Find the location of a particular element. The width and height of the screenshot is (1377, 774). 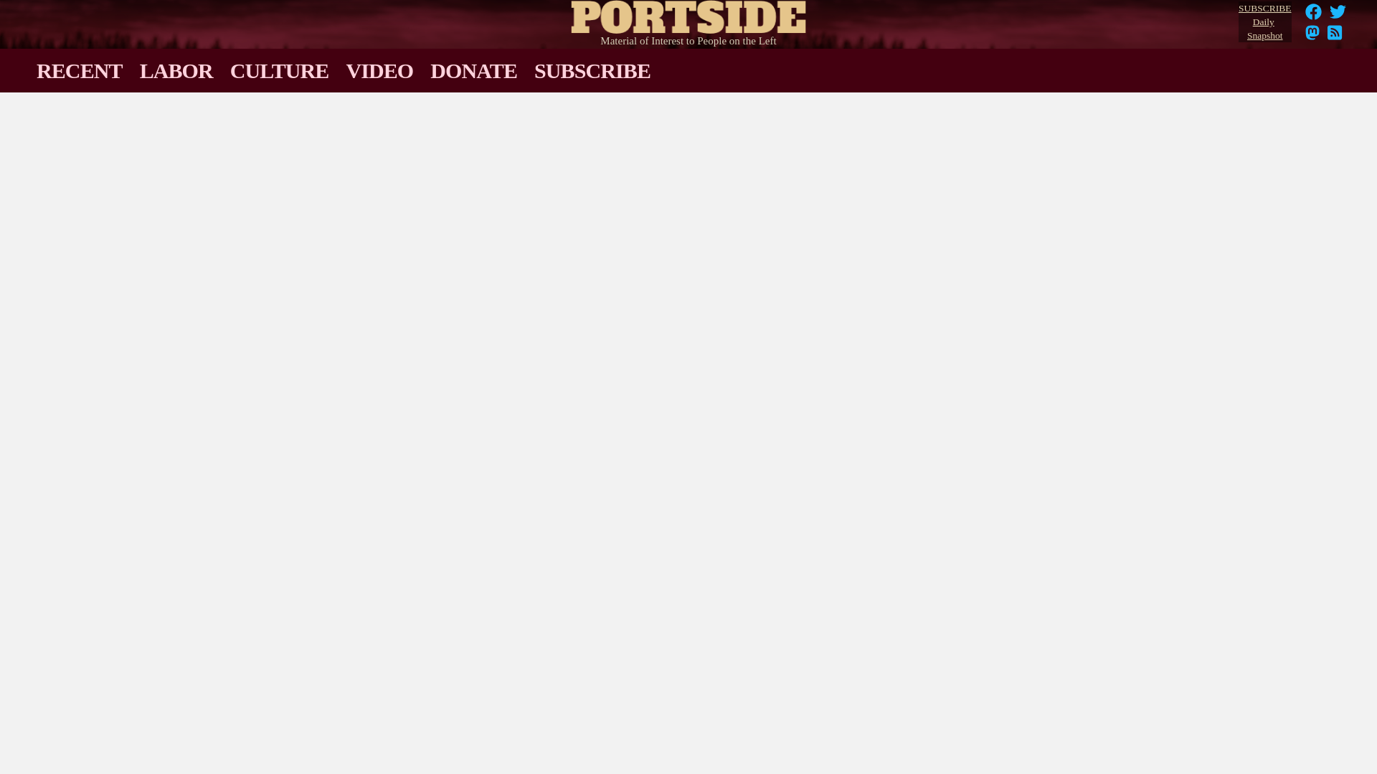

Mastodon is located at coordinates (1335, 37).